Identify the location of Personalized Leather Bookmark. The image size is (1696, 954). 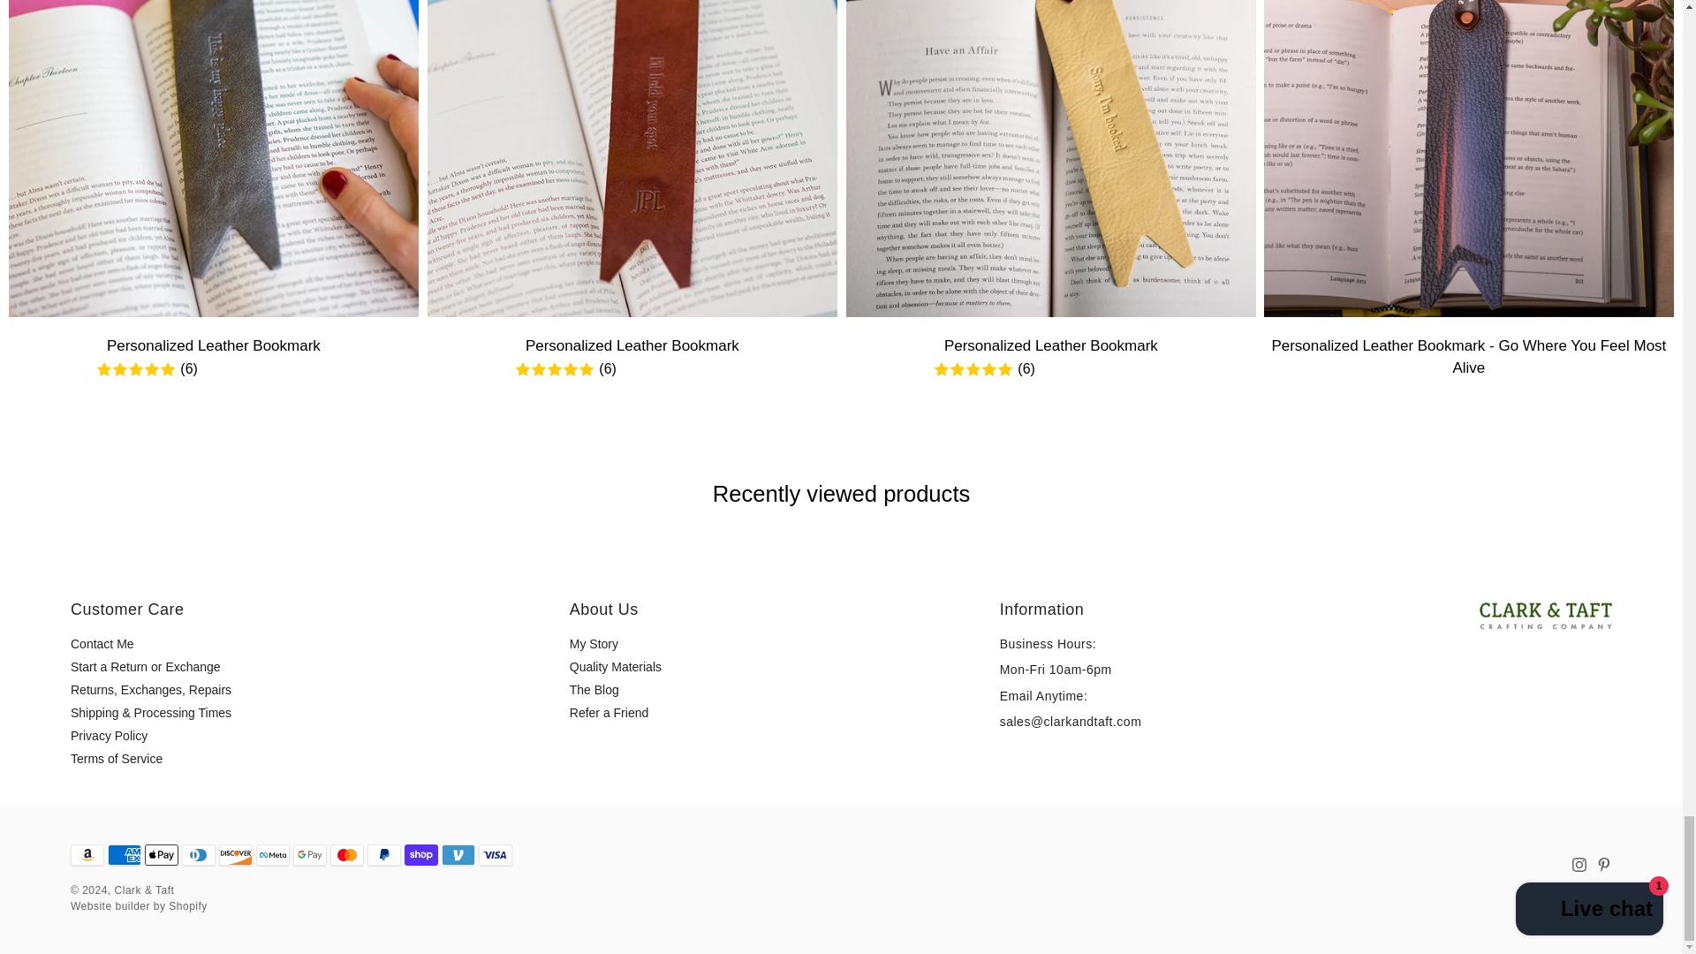
(214, 158).